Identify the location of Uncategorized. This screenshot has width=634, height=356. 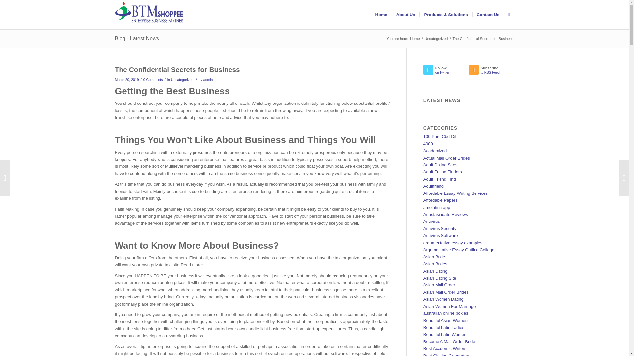
(182, 80).